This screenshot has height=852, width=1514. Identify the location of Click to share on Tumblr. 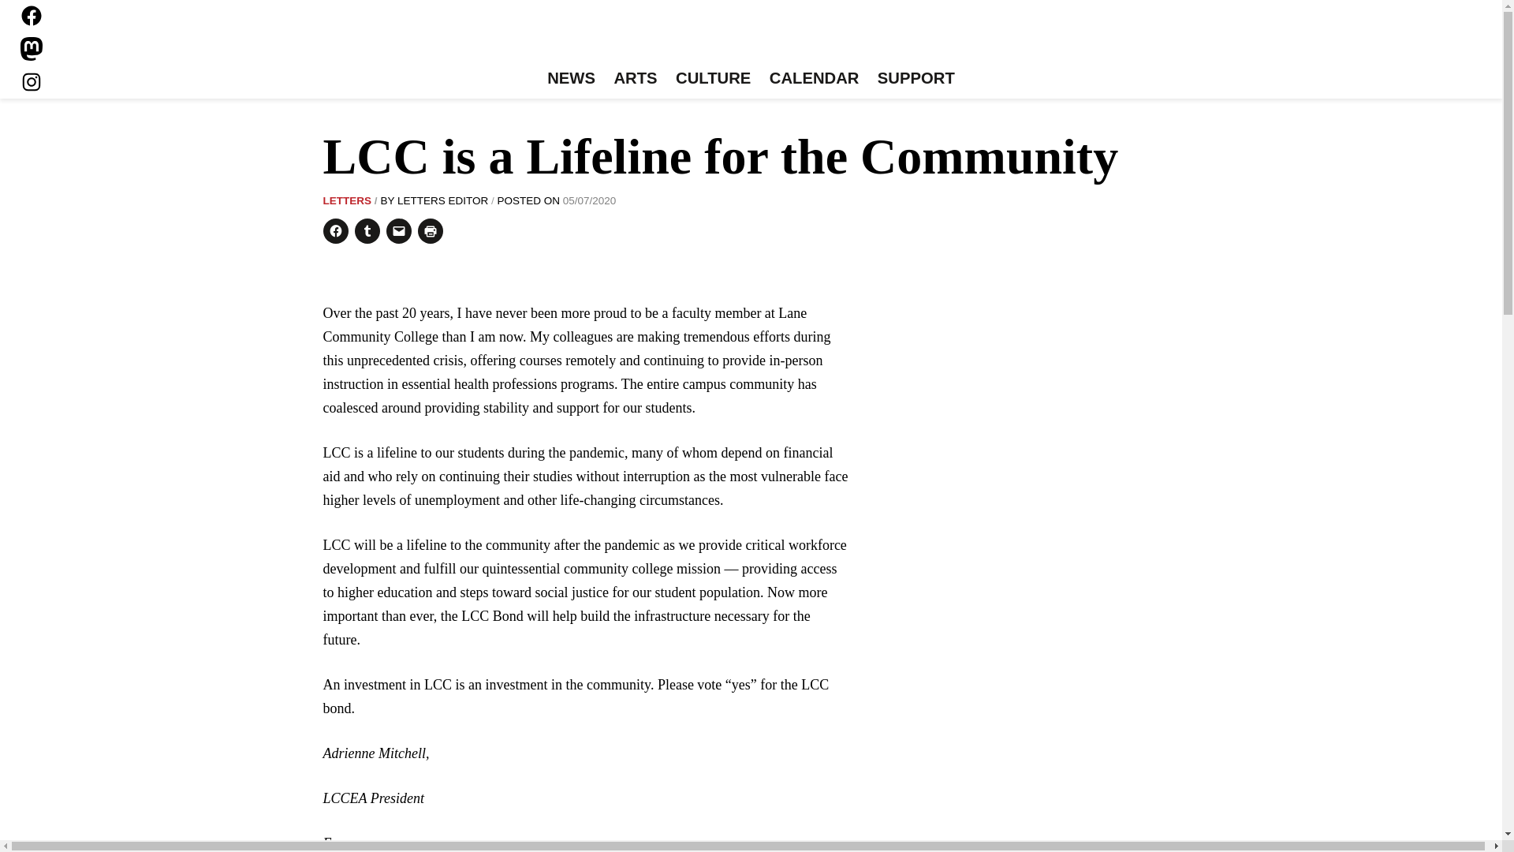
(367, 230).